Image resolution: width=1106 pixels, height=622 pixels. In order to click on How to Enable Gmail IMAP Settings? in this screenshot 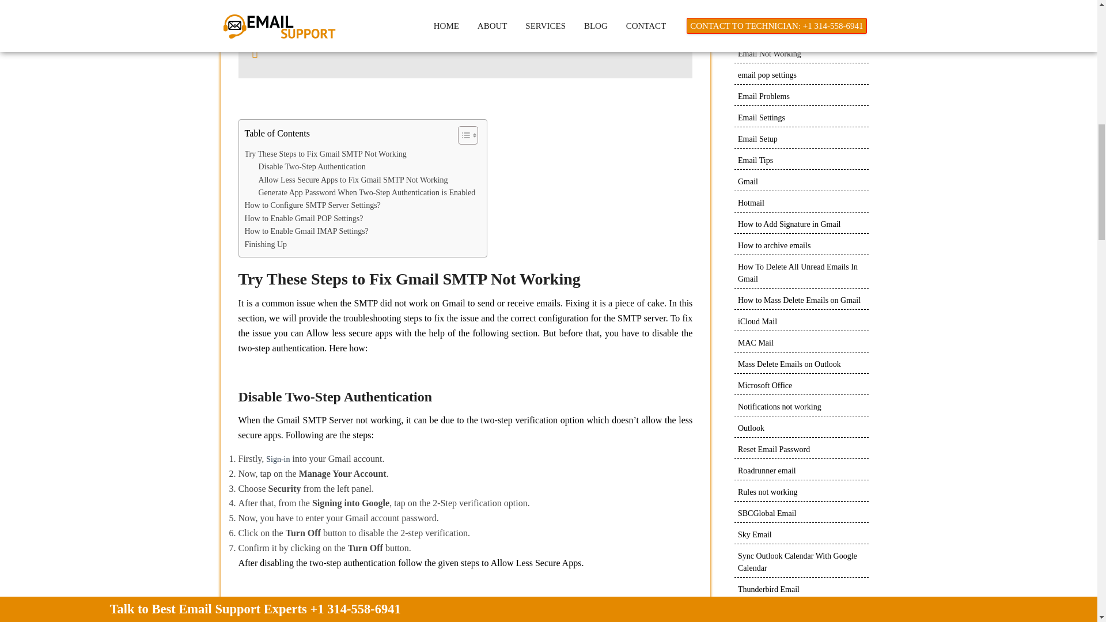, I will do `click(306, 231)`.